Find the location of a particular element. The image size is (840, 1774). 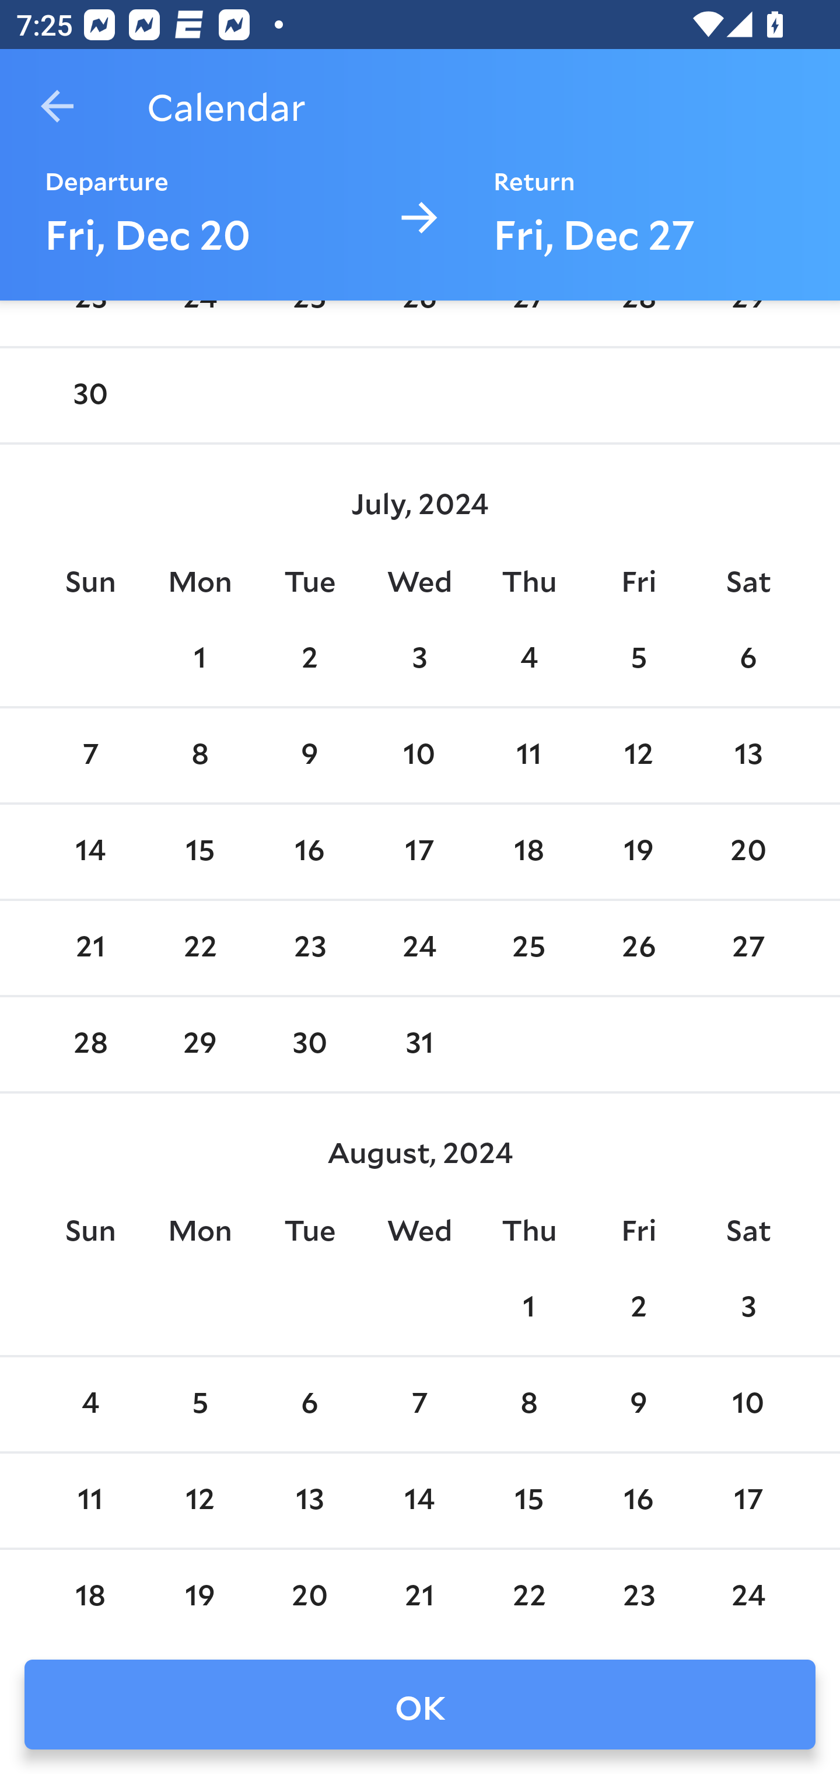

18 is located at coordinates (528, 851).